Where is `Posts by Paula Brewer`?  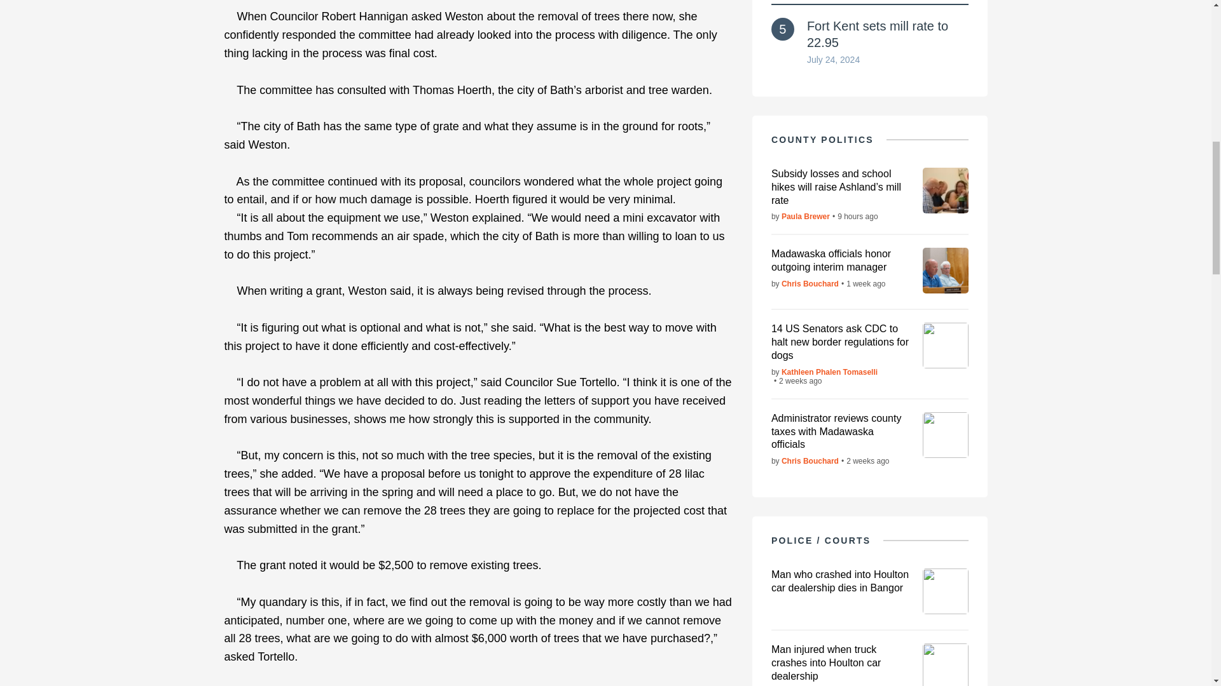 Posts by Paula Brewer is located at coordinates (805, 216).